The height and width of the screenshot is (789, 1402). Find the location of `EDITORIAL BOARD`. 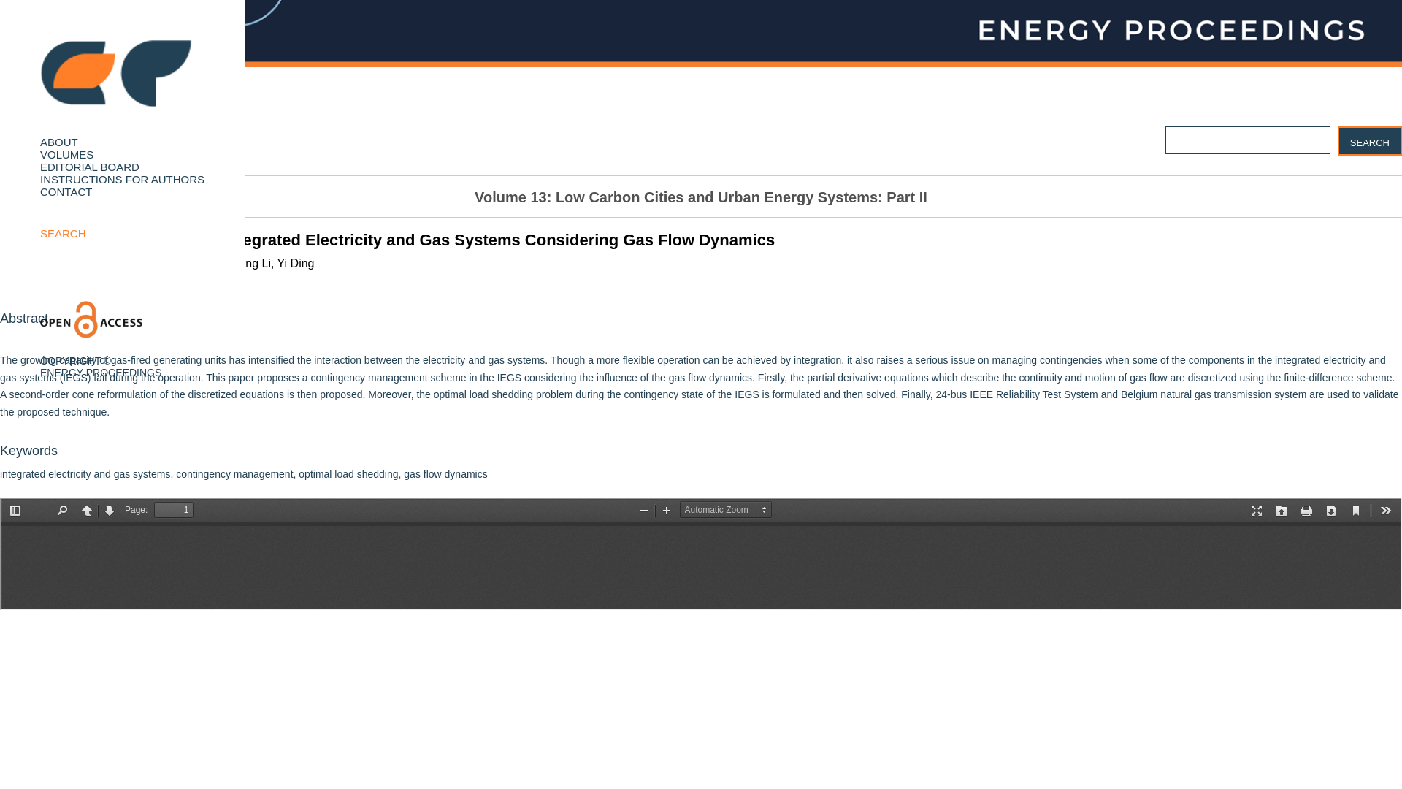

EDITORIAL BOARD is located at coordinates (89, 167).